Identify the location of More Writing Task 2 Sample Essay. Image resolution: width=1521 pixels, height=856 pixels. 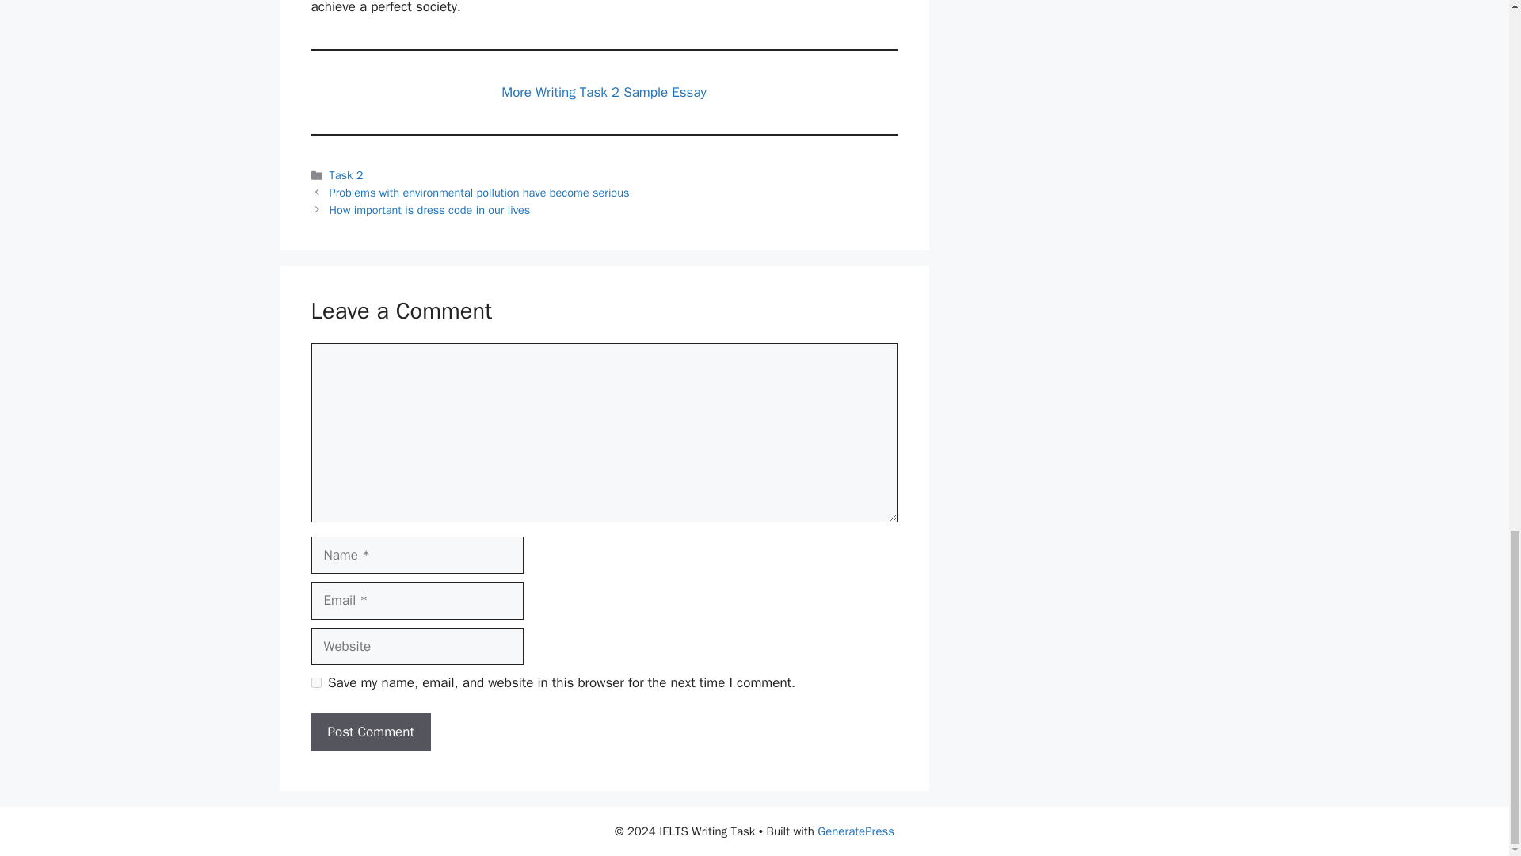
(604, 92).